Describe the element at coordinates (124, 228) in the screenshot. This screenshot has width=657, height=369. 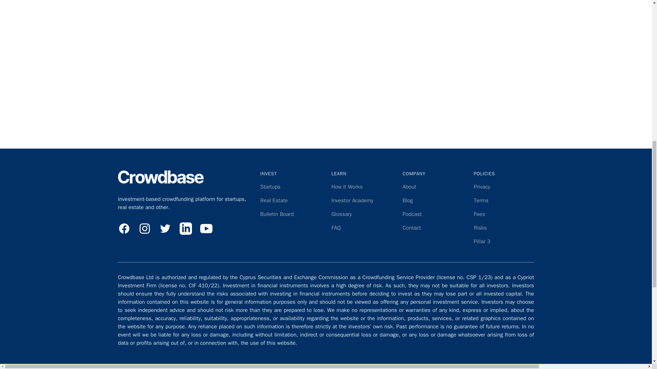
I see `Facebook` at that location.